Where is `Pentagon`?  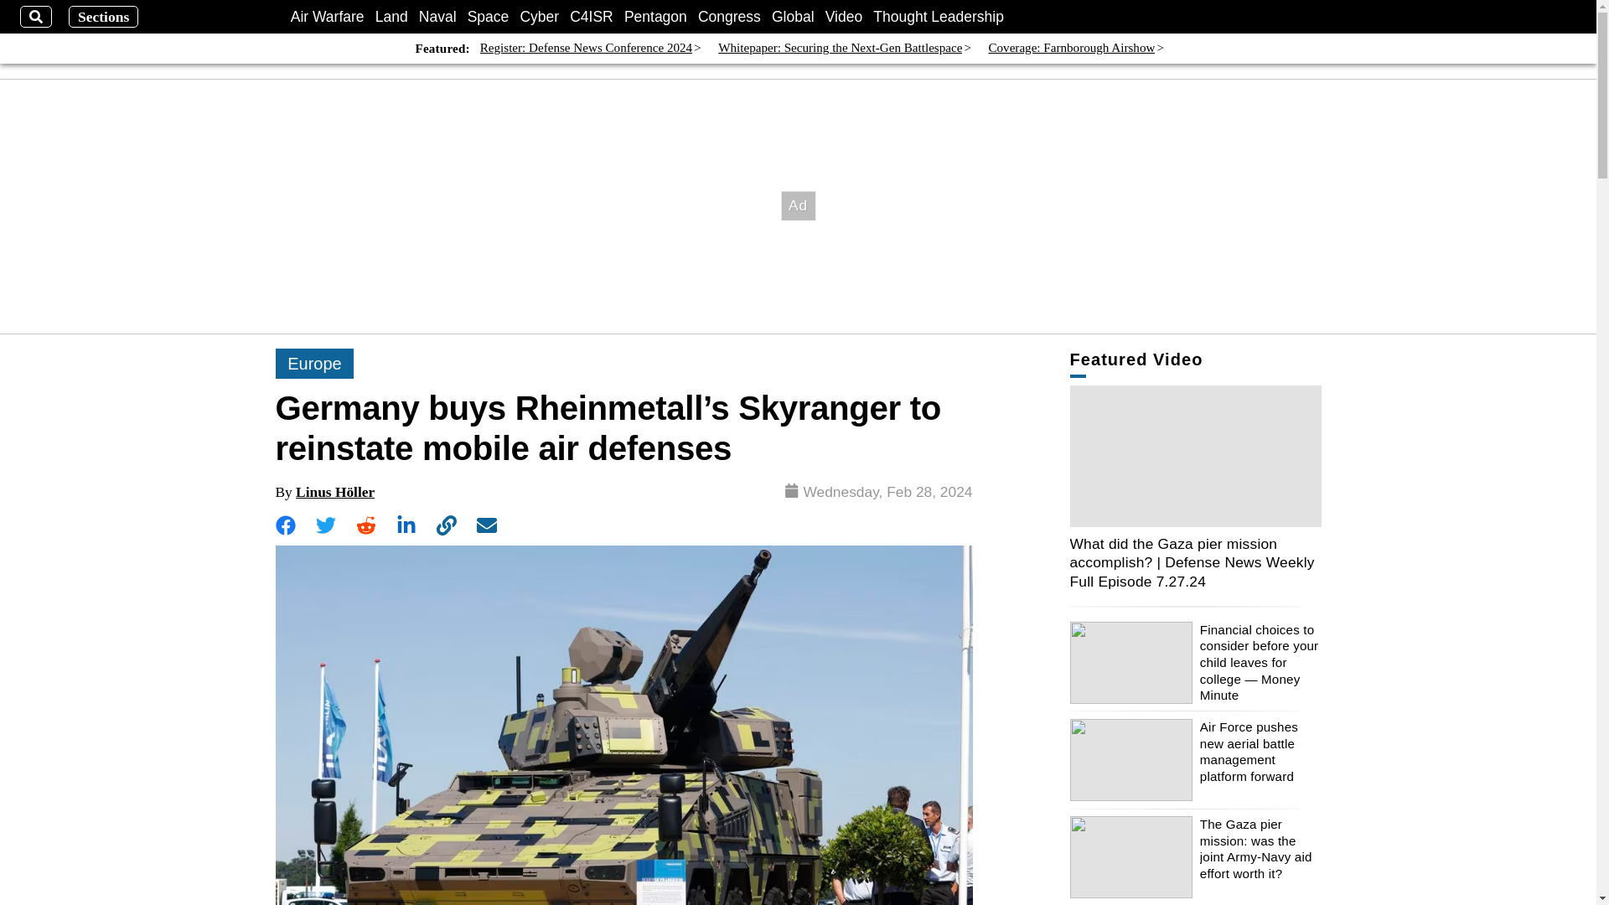 Pentagon is located at coordinates (655, 17).